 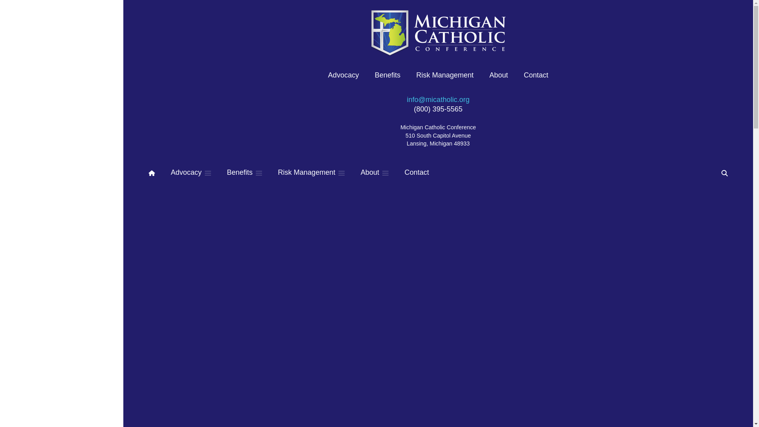 What do you see at coordinates (307, 378) in the screenshot?
I see `Lansing Update` at bounding box center [307, 378].